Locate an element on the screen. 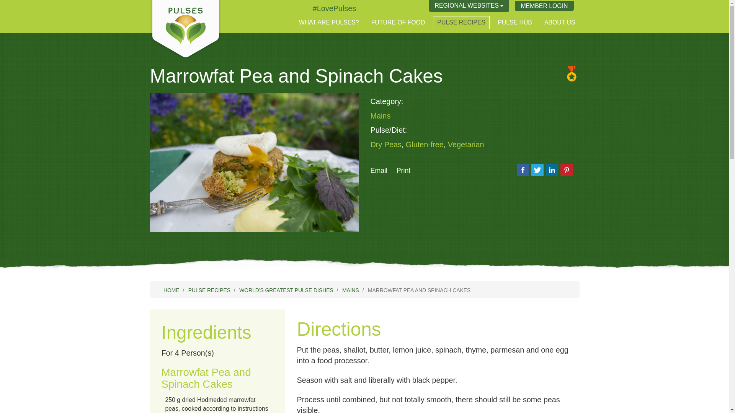 Image resolution: width=735 pixels, height=413 pixels. Share on Twitter is located at coordinates (537, 170).